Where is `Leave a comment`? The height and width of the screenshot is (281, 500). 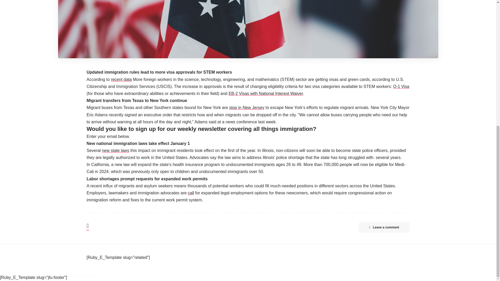 Leave a comment is located at coordinates (384, 227).